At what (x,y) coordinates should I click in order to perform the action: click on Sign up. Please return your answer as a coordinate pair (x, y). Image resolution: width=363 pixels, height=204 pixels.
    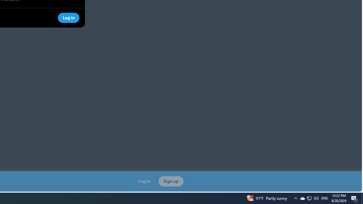
    Looking at the image, I should click on (171, 181).